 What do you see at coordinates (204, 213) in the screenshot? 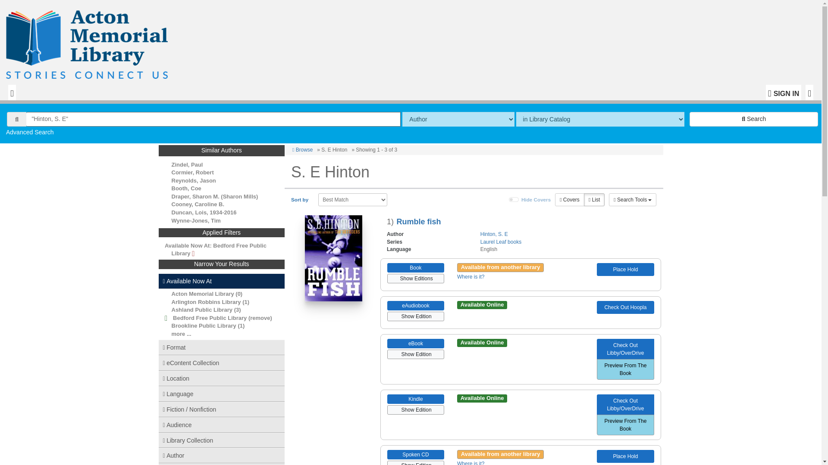
I see `Duncan, Lois, 1934-2016` at bounding box center [204, 213].